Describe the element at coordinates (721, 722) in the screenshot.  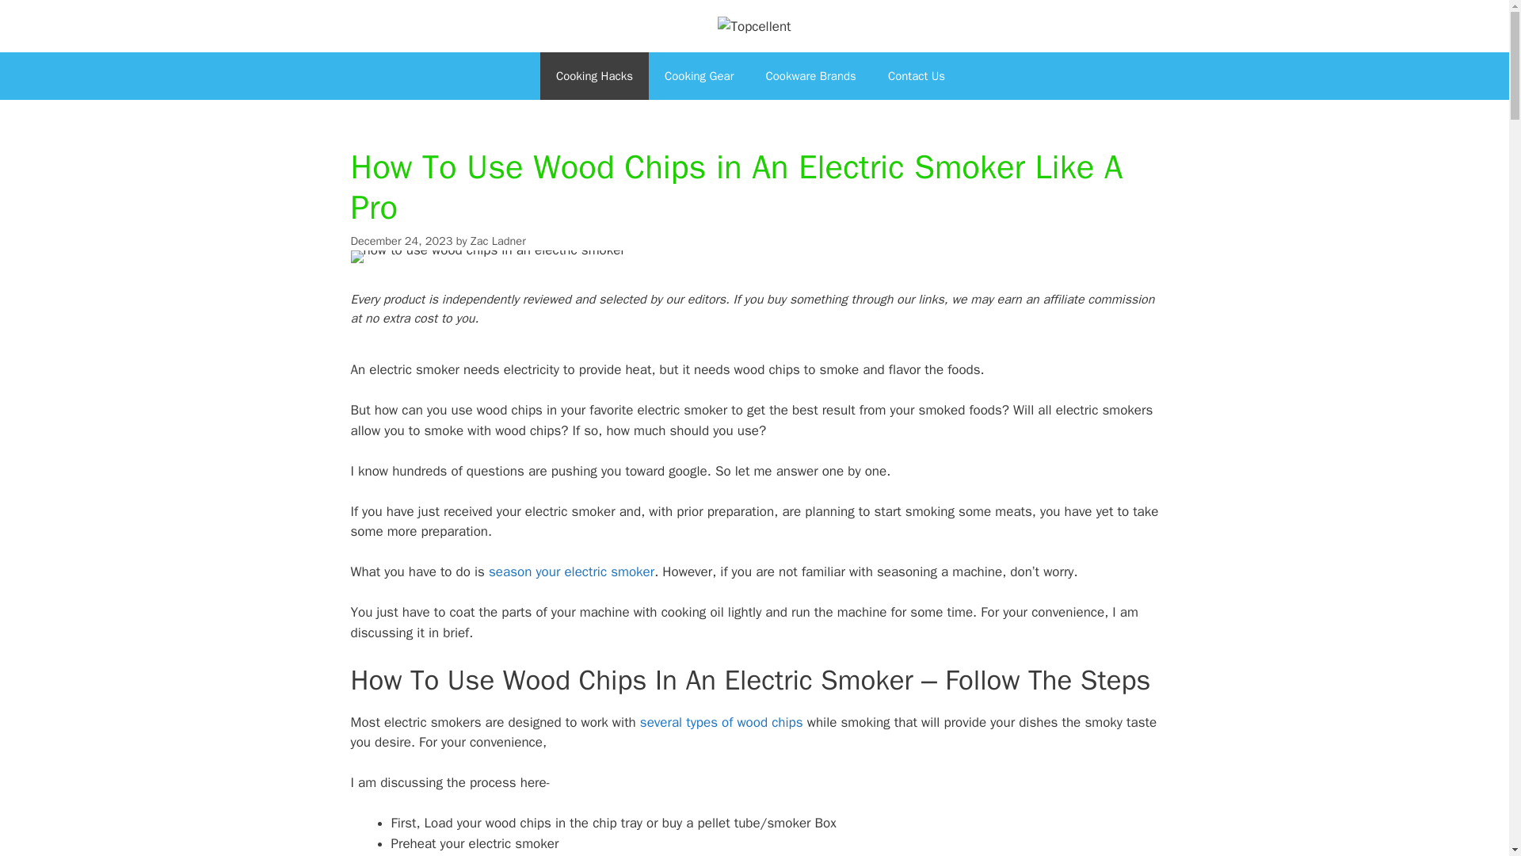
I see `several types of wood chips` at that location.